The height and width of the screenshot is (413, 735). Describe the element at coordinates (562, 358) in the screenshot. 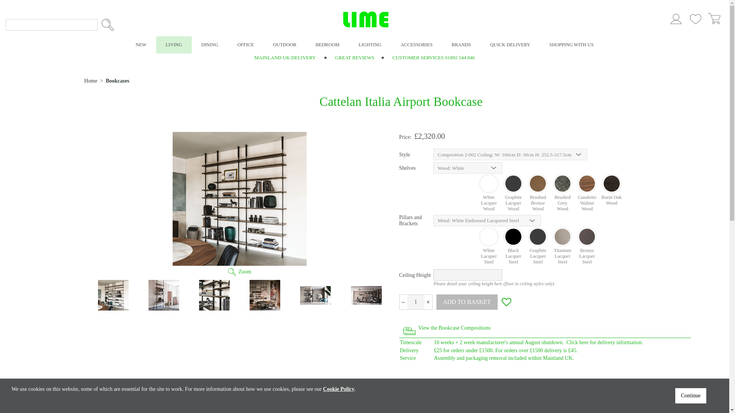

I see `Assembly and packaging removal included within Mainland UK.` at that location.